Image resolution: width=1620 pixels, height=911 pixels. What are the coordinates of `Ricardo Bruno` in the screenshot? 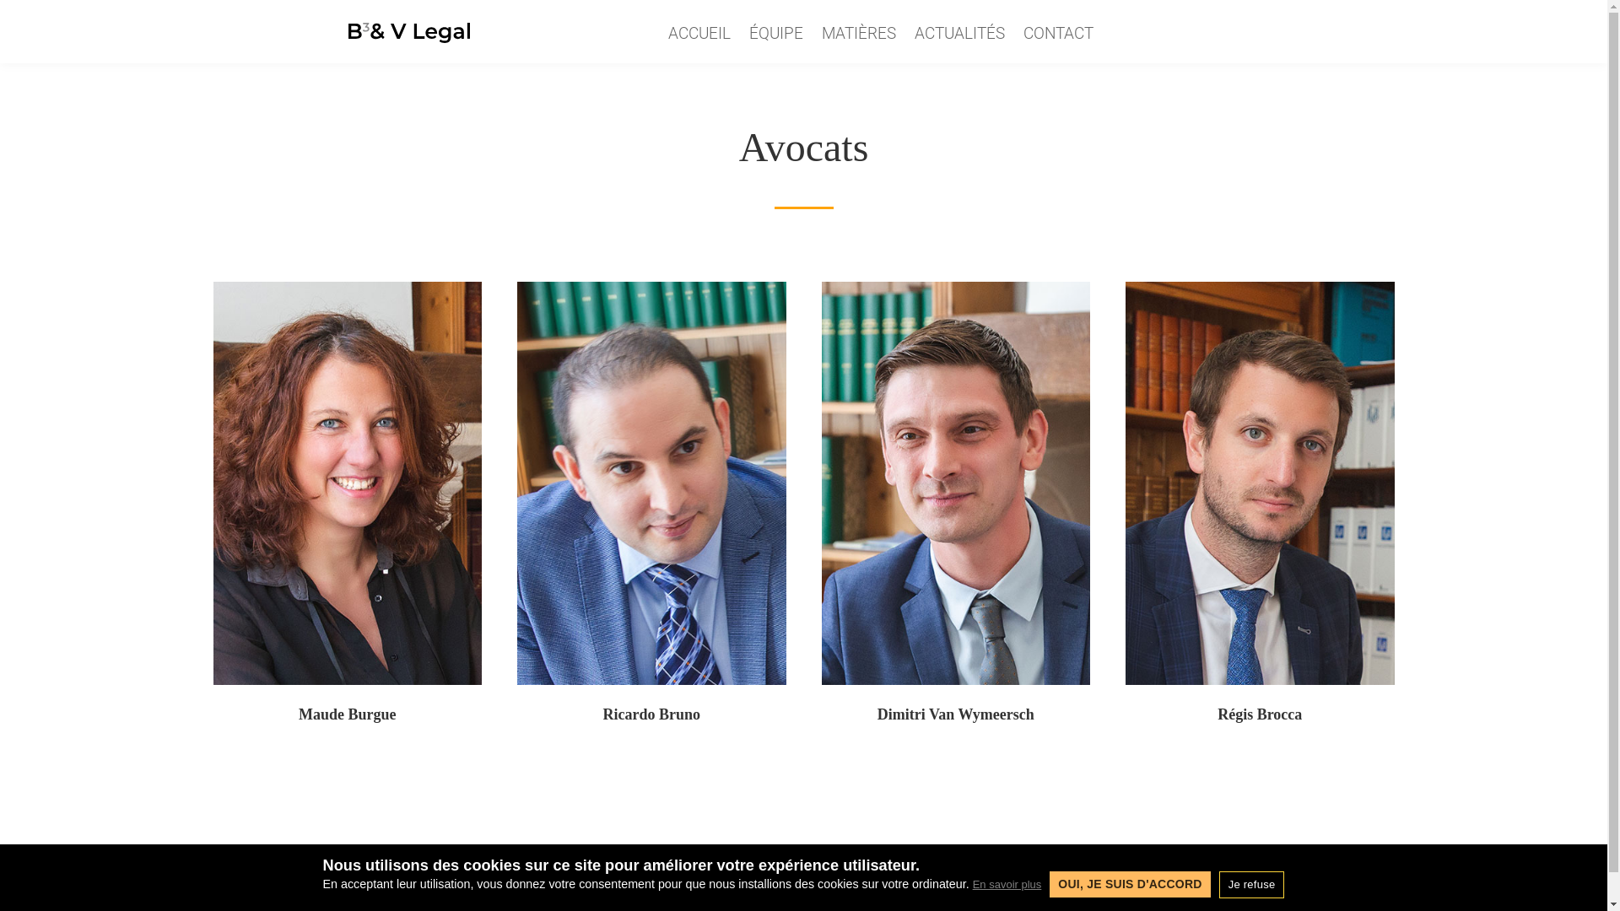 It's located at (651, 714).